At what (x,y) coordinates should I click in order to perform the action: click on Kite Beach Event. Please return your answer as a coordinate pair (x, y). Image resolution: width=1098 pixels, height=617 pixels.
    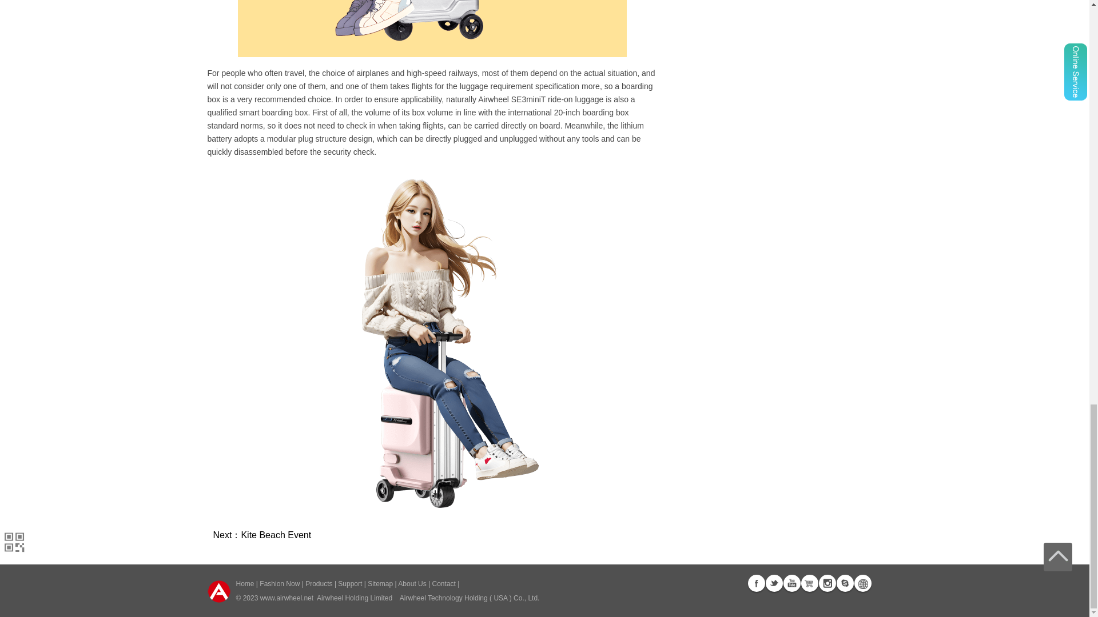
    Looking at the image, I should click on (276, 535).